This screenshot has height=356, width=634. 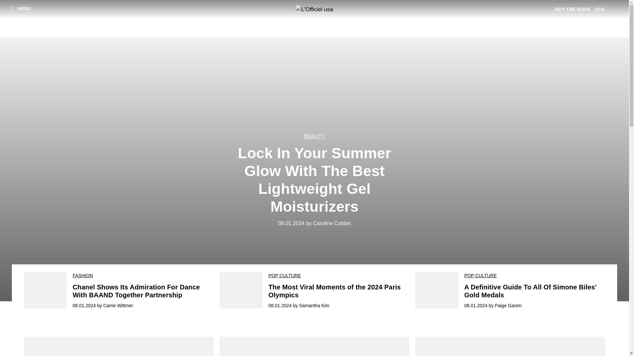 What do you see at coordinates (574, 9) in the screenshot?
I see `BUY THE ISSUE` at bounding box center [574, 9].